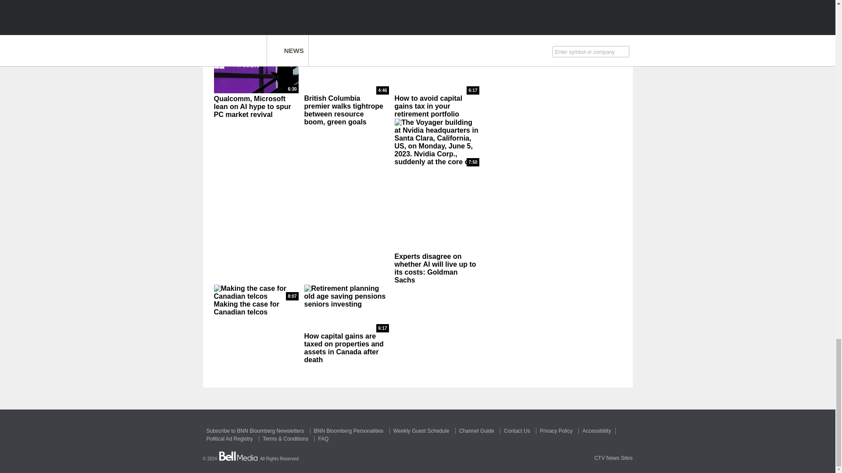  I want to click on Making the case for Canadian telcos, so click(256, 293).